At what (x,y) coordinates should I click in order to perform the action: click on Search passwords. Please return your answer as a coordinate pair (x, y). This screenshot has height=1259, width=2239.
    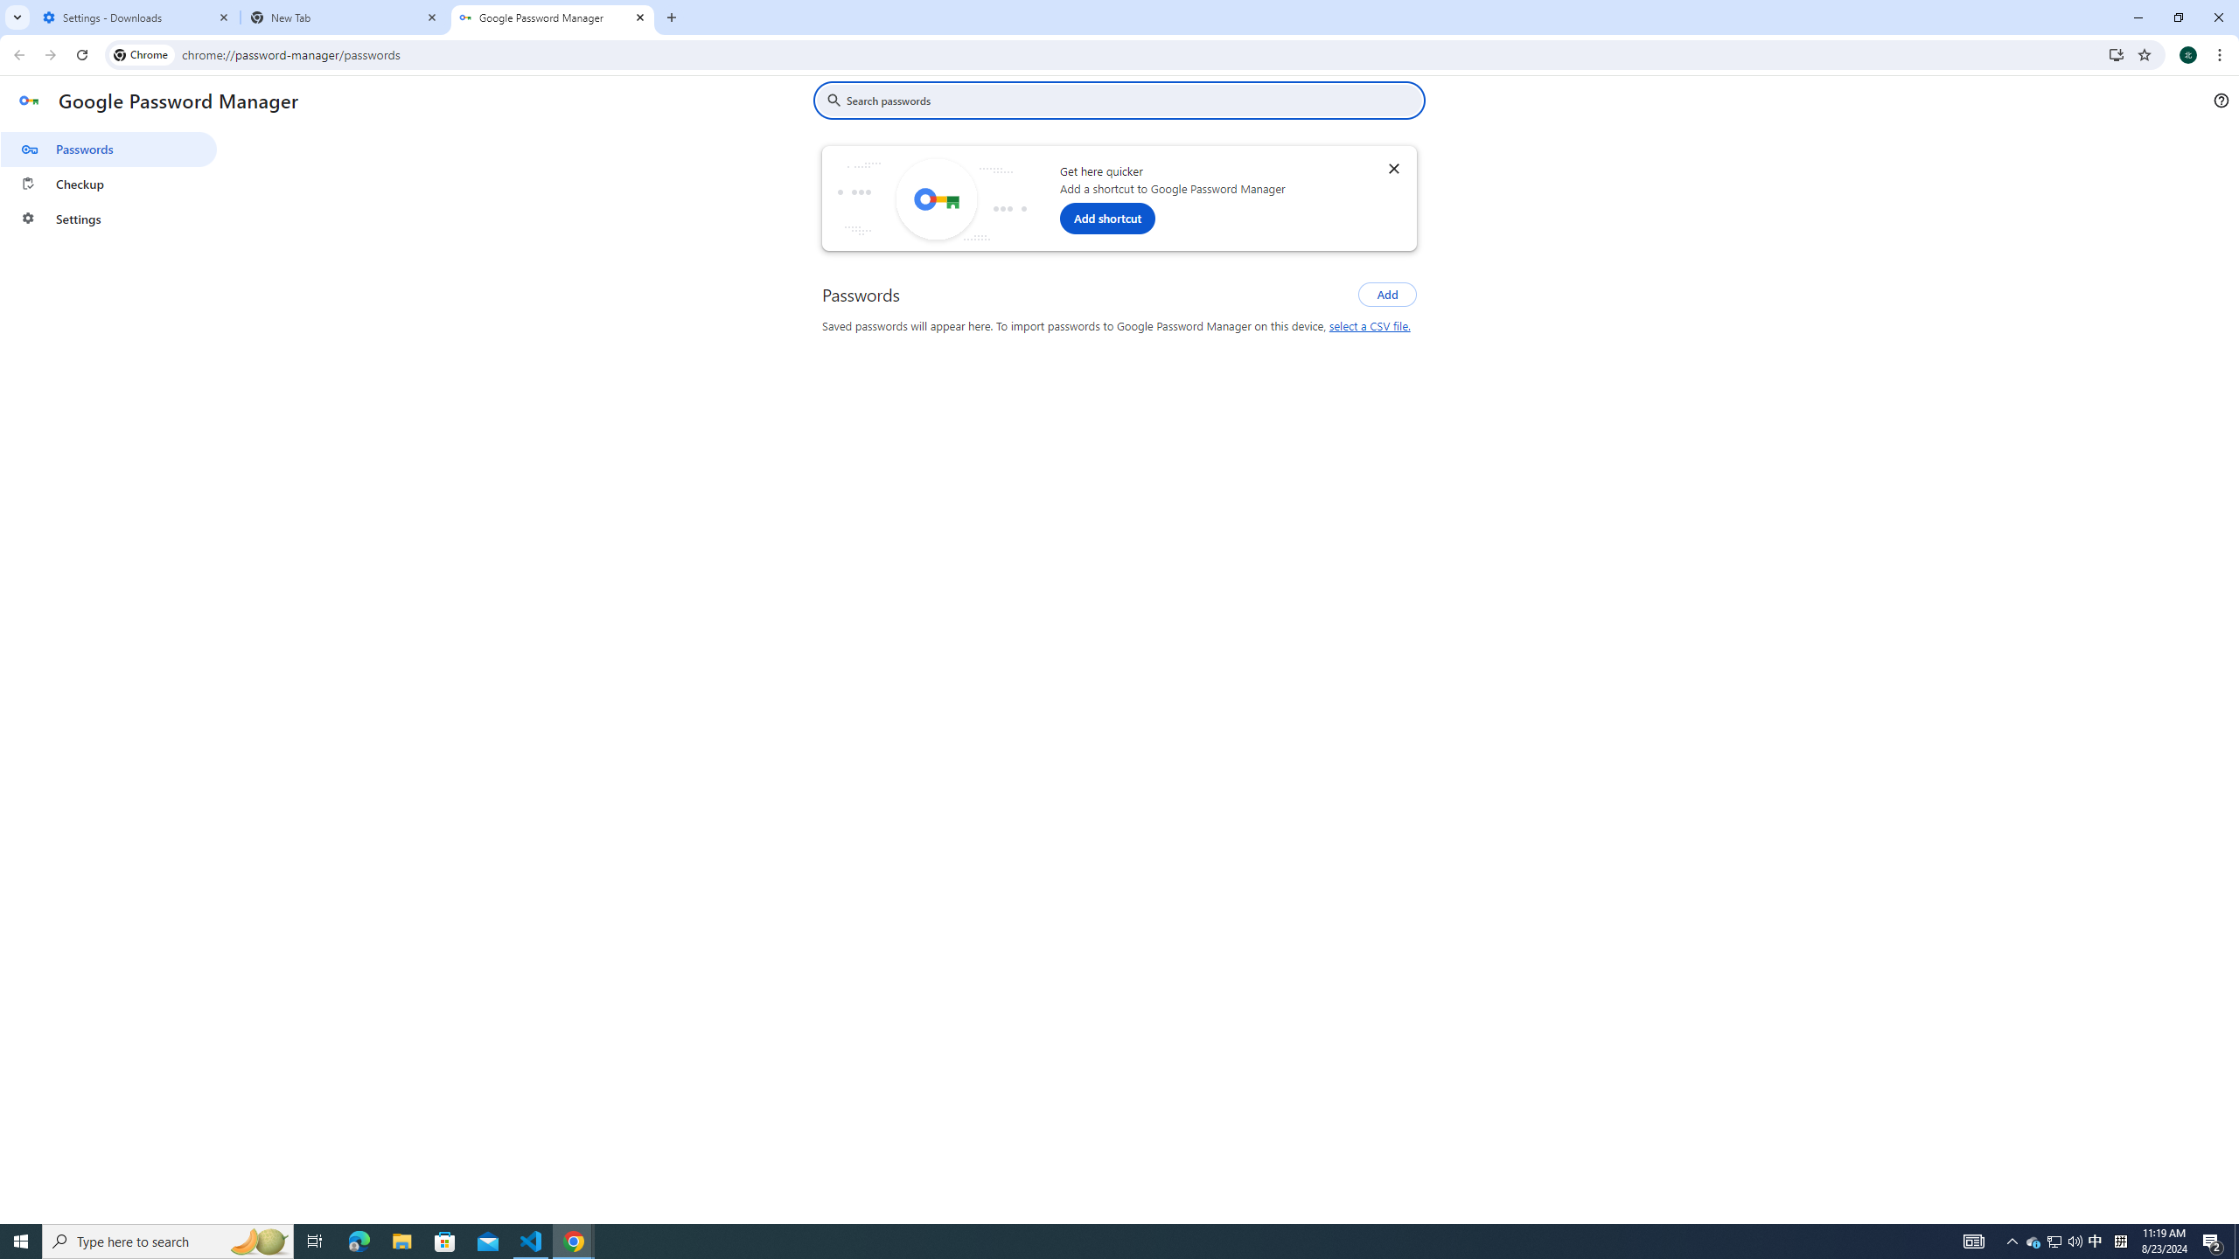
    Looking at the image, I should click on (1132, 100).